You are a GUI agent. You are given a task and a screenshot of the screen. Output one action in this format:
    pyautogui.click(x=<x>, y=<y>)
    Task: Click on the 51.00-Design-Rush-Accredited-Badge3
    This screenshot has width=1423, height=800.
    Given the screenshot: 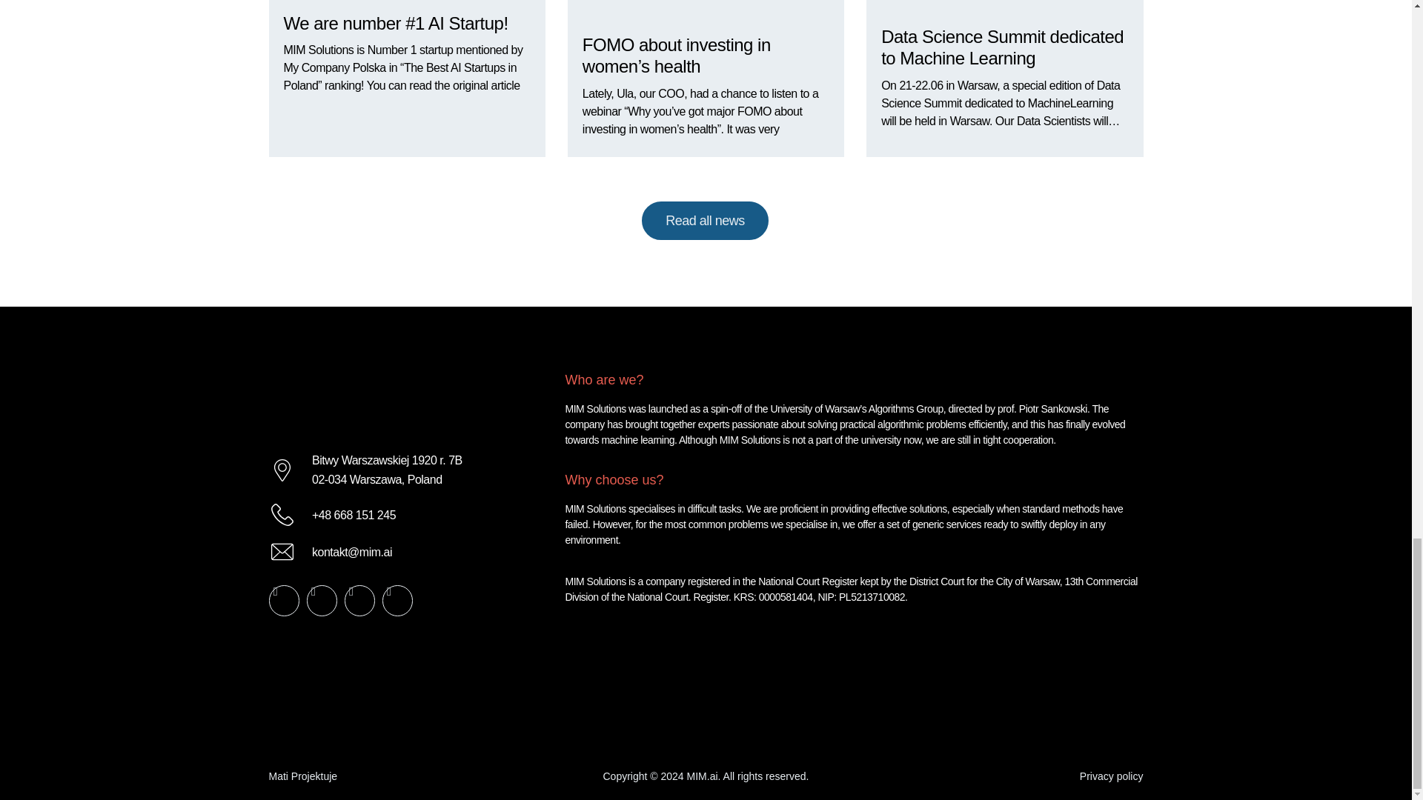 What is the action you would take?
    pyautogui.click(x=939, y=730)
    